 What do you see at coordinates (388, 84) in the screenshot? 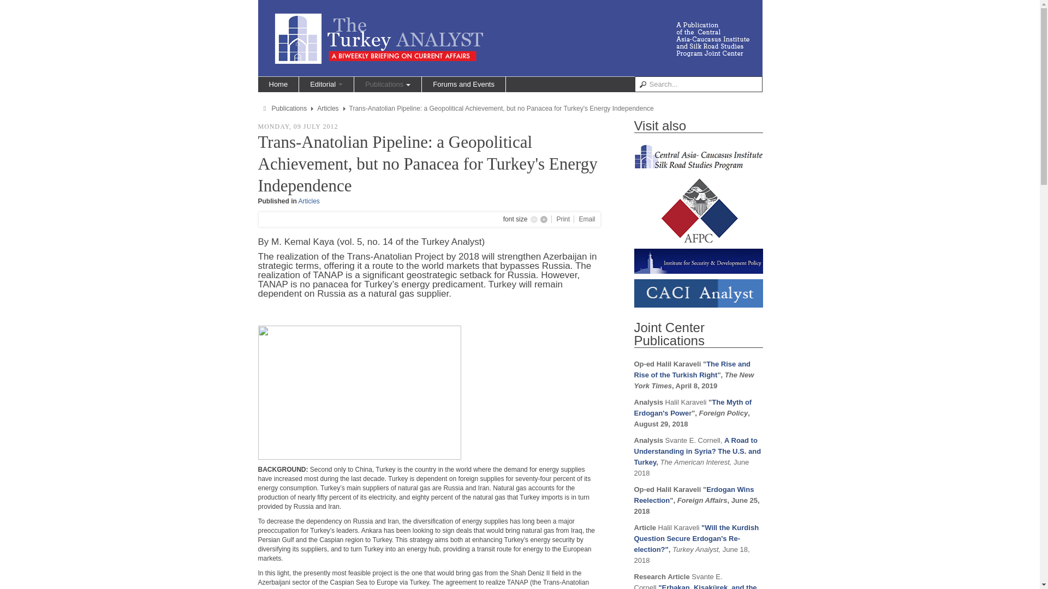
I see `Publications` at bounding box center [388, 84].